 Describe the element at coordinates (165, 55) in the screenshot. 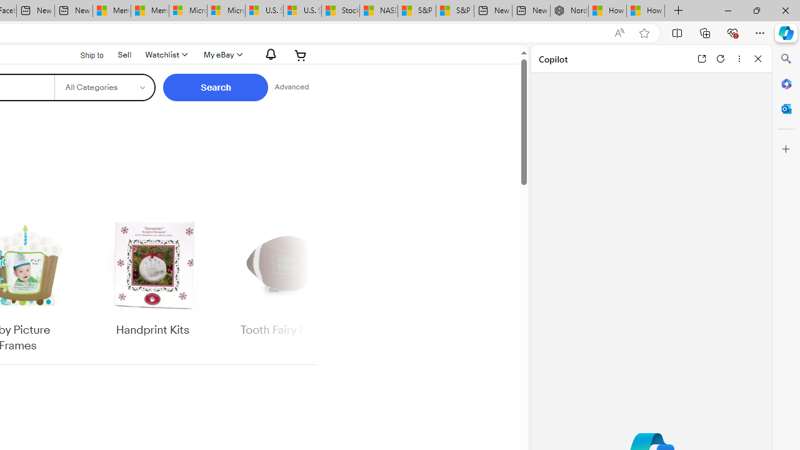

I see `Watchlist` at that location.